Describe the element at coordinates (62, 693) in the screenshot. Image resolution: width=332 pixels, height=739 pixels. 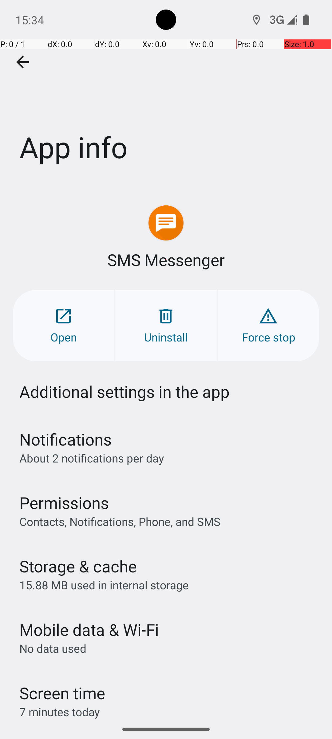
I see `Screen time` at that location.